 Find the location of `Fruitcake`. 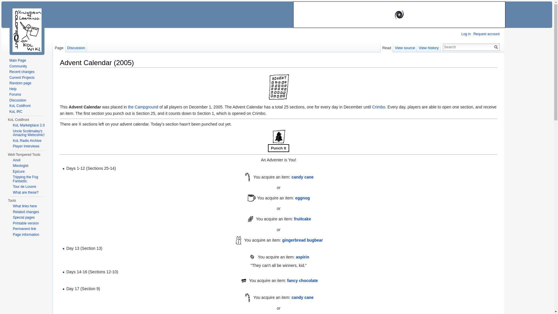

Fruitcake is located at coordinates (251, 219).